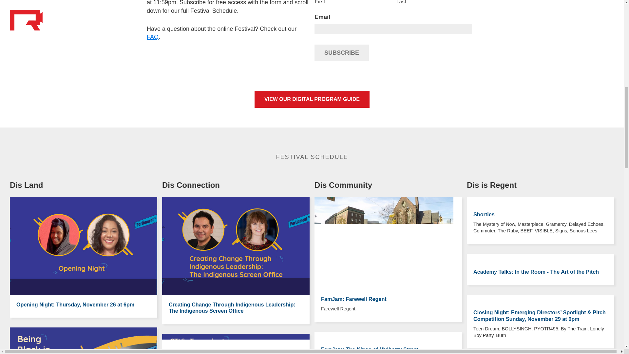 This screenshot has width=629, height=354. What do you see at coordinates (152, 37) in the screenshot?
I see `FAQ` at bounding box center [152, 37].